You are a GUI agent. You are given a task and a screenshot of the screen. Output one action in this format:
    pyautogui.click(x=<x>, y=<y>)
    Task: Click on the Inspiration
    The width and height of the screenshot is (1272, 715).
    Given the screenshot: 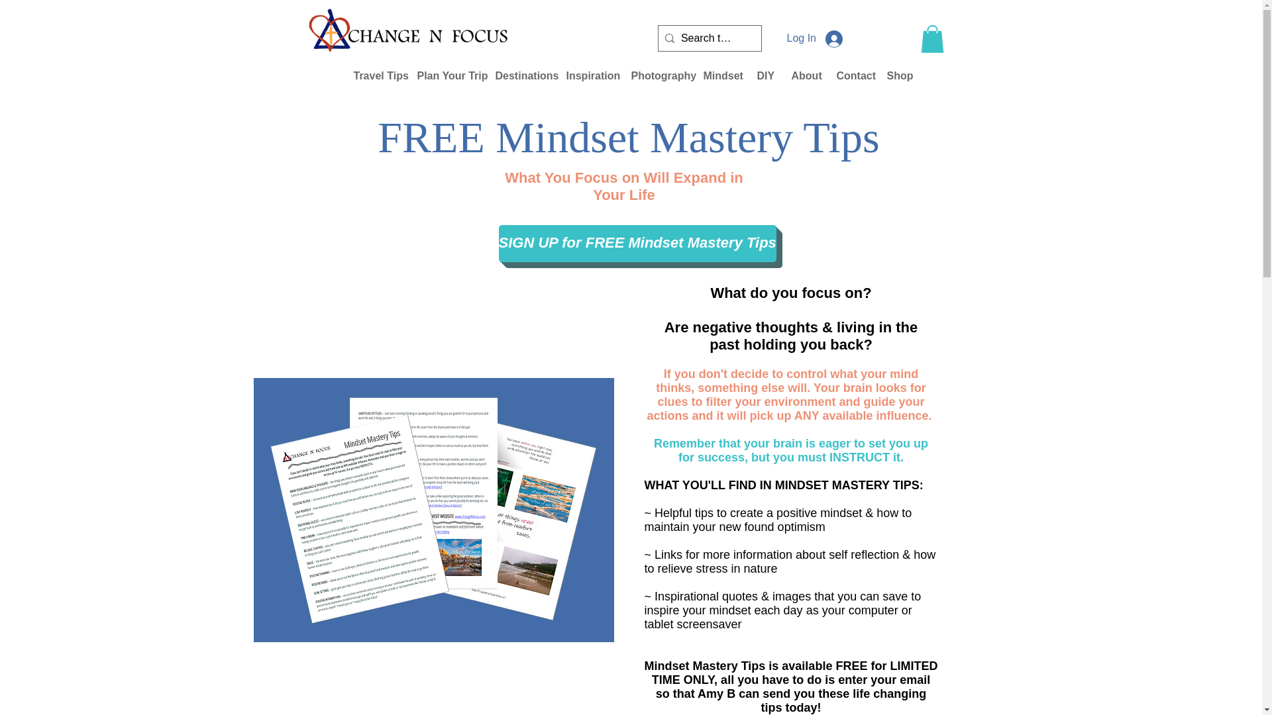 What is the action you would take?
    pyautogui.click(x=589, y=75)
    